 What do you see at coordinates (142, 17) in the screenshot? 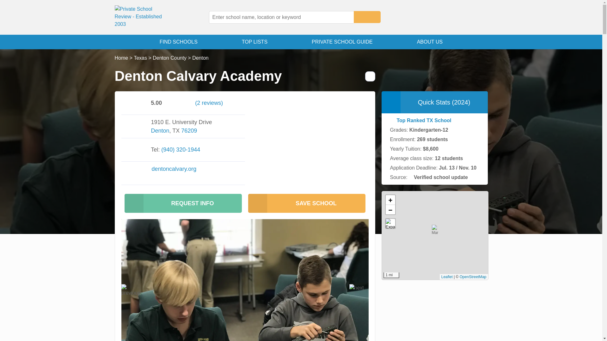
I see `Private School Review - Established 2003` at bounding box center [142, 17].